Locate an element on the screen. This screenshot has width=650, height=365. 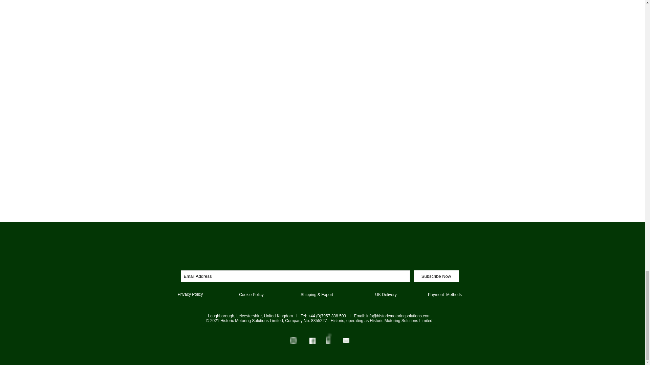
CLICK HERE TO CONTACT US is located at coordinates (346, 340).